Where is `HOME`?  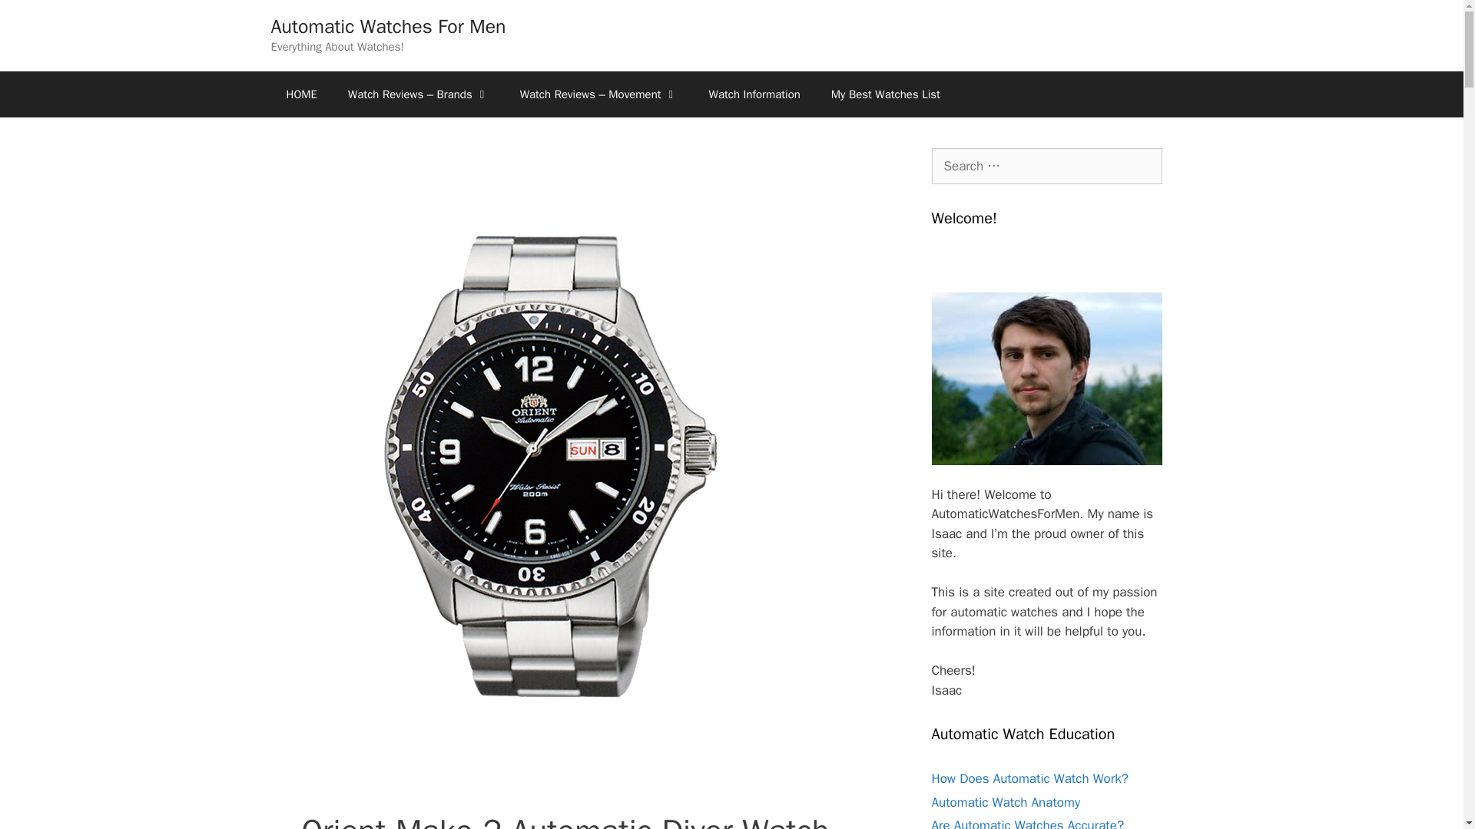
HOME is located at coordinates (301, 94).